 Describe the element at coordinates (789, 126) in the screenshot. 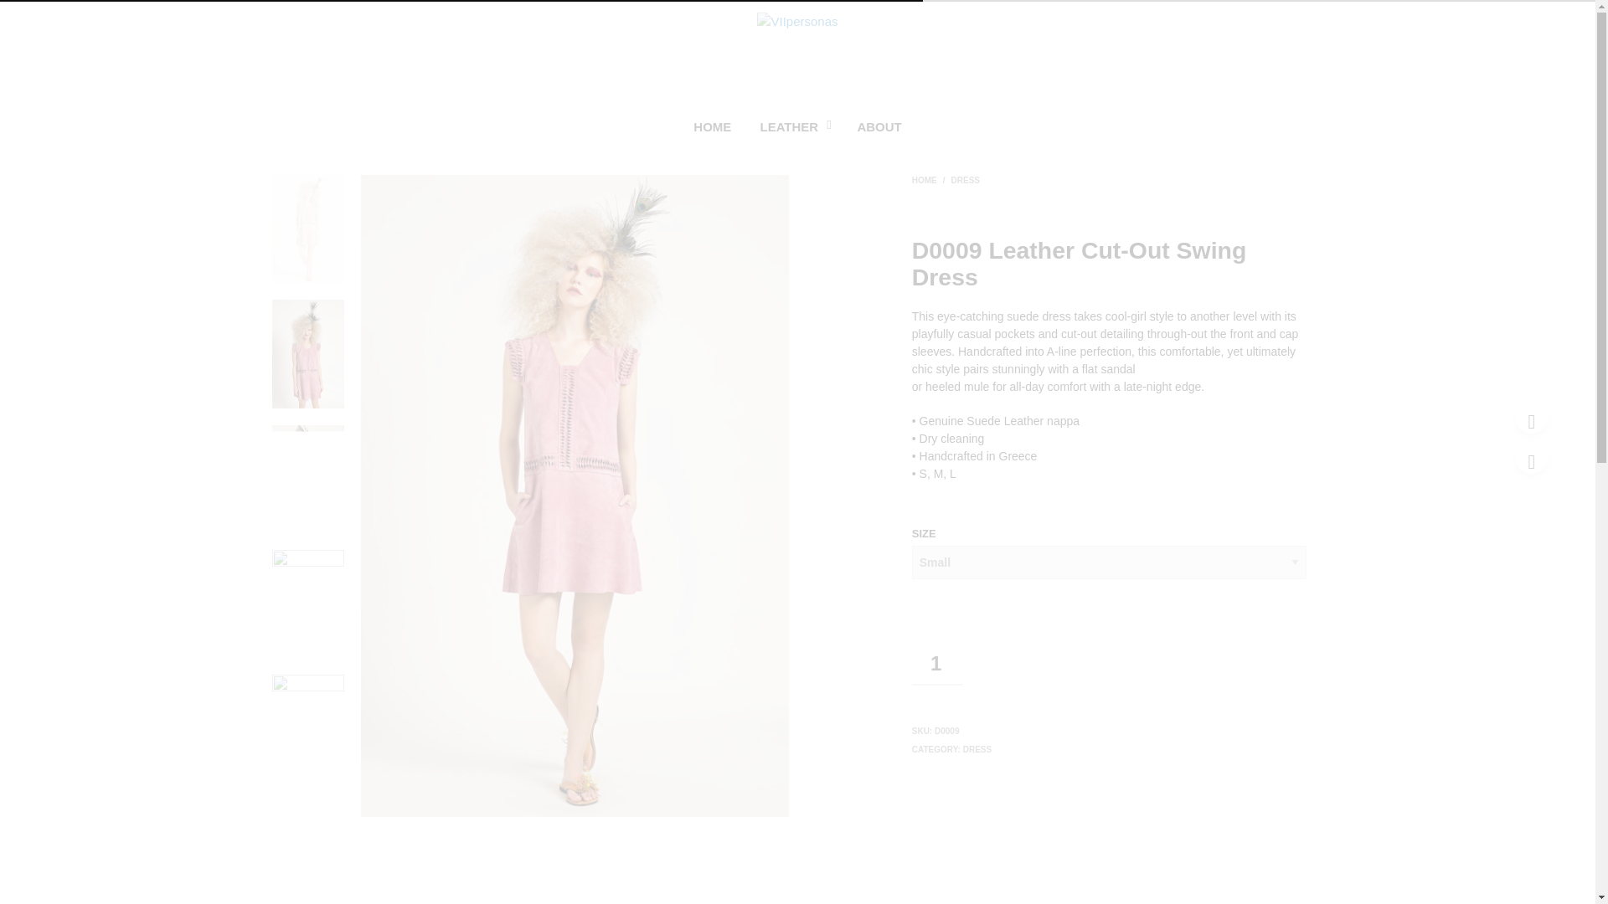

I see `LEATHER` at that location.